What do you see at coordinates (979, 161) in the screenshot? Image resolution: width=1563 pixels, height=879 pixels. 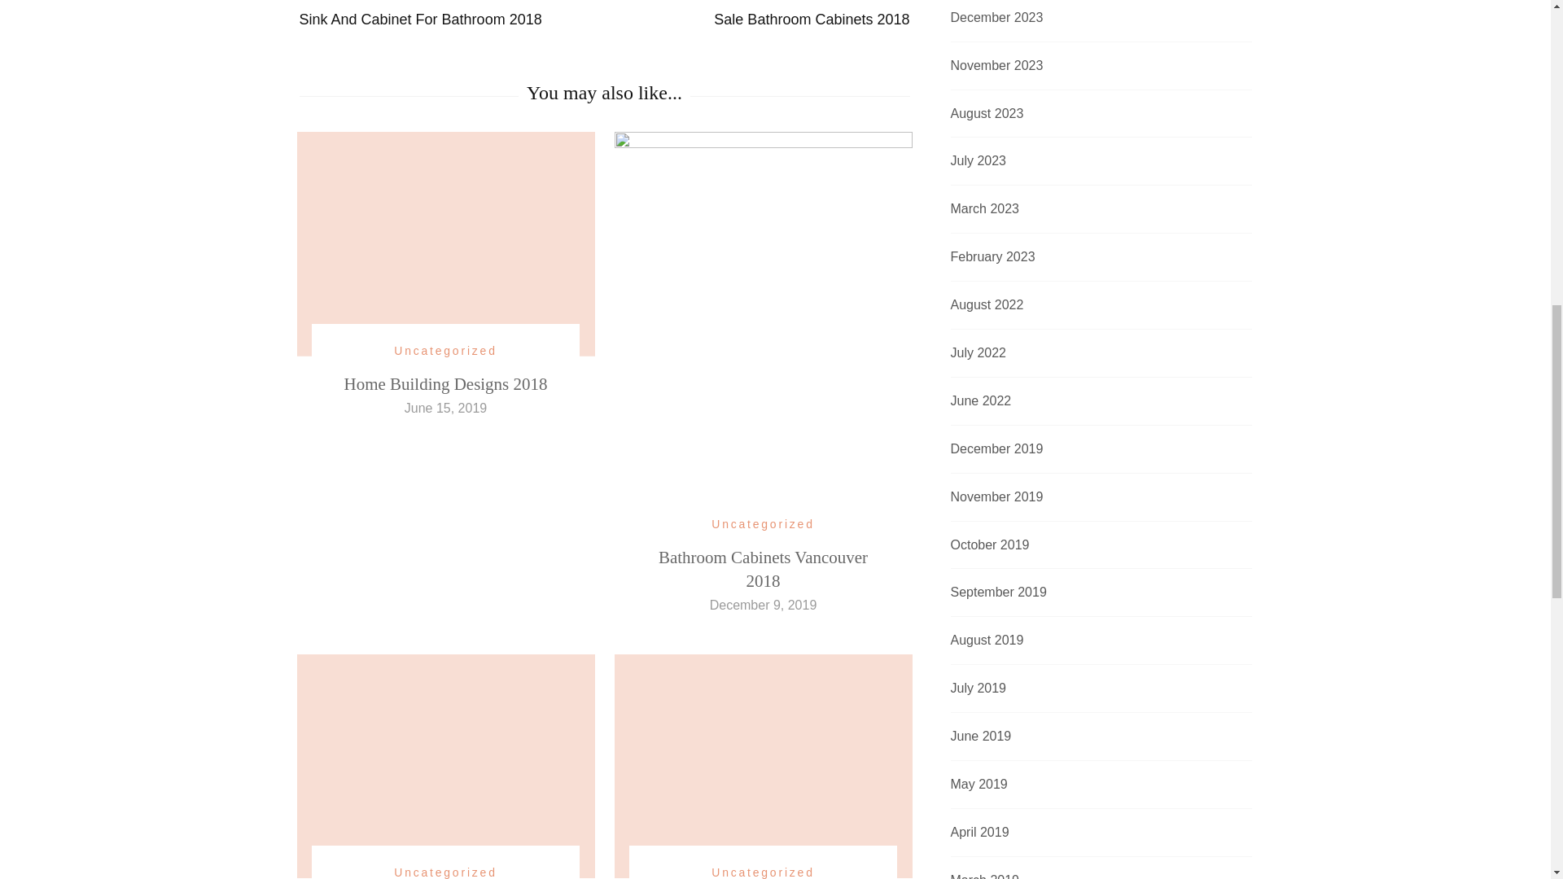 I see `December 9, 2019` at bounding box center [979, 161].